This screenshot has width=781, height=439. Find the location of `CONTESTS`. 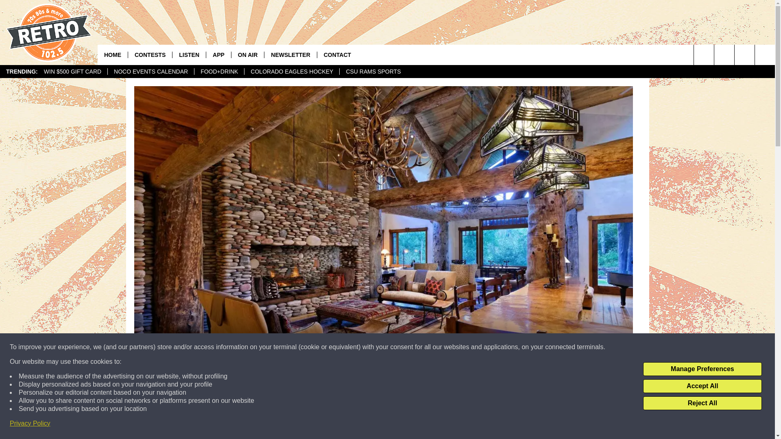

CONTESTS is located at coordinates (150, 54).